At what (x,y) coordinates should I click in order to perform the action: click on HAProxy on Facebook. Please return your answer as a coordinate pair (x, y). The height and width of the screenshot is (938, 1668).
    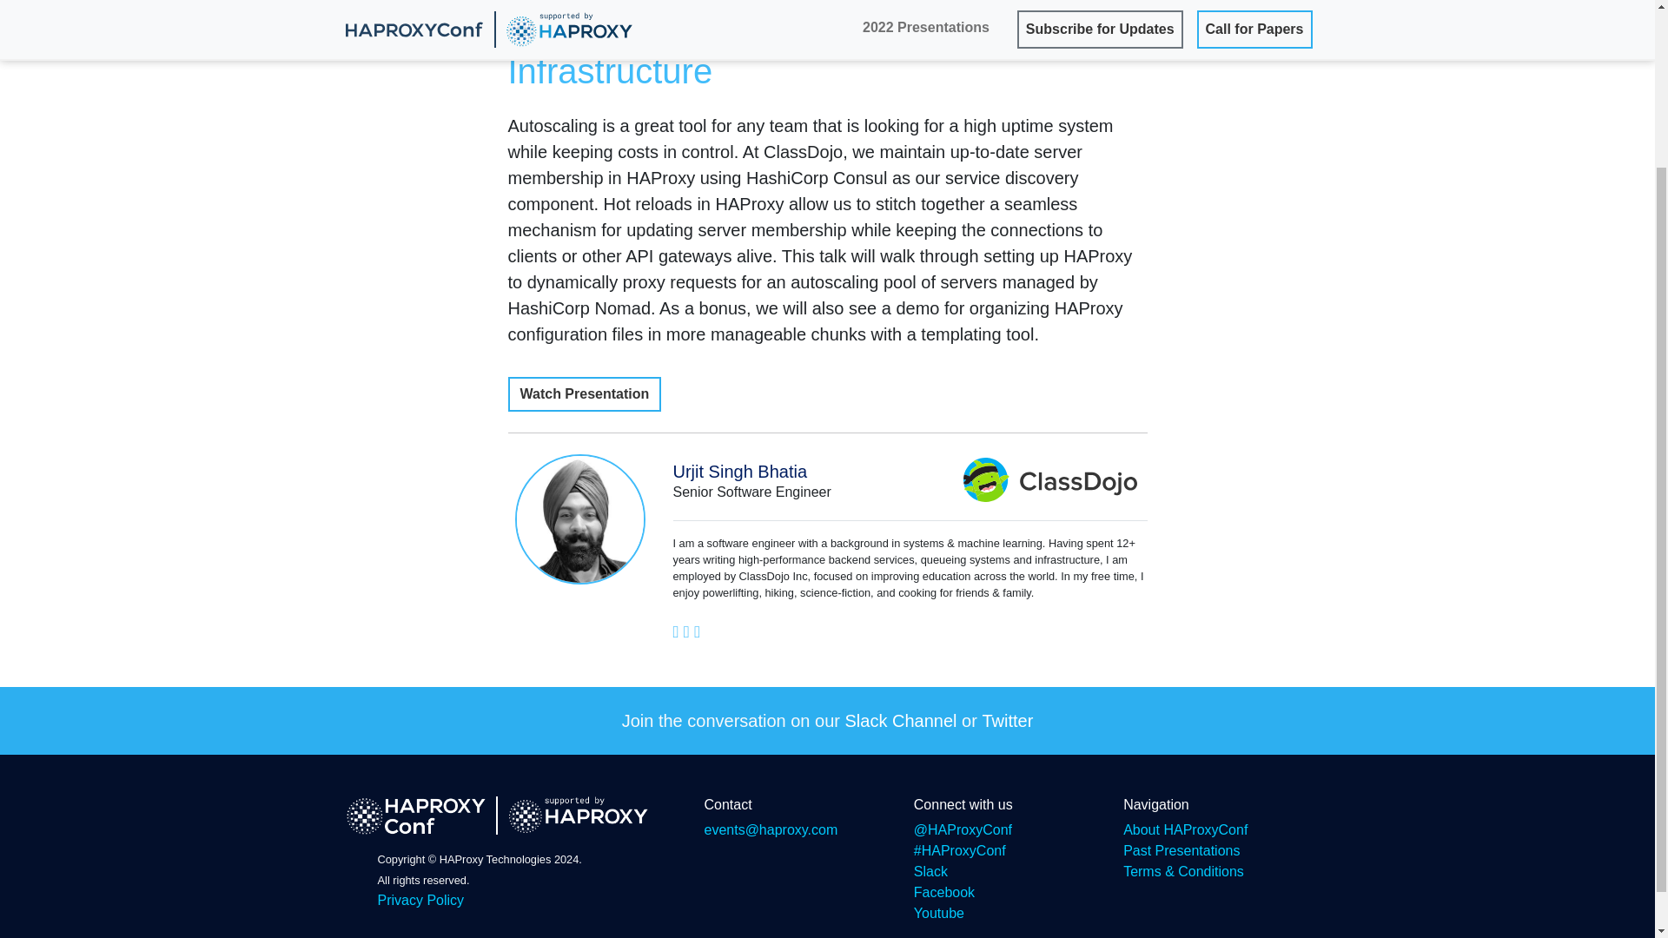
    Looking at the image, I should click on (943, 892).